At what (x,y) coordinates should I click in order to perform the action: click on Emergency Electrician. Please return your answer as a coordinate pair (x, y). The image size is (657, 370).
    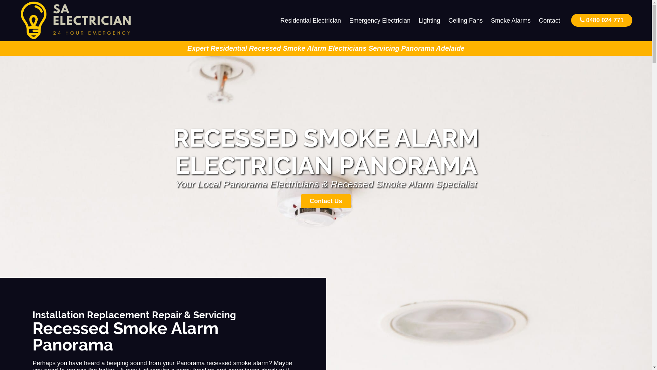
    Looking at the image, I should click on (380, 21).